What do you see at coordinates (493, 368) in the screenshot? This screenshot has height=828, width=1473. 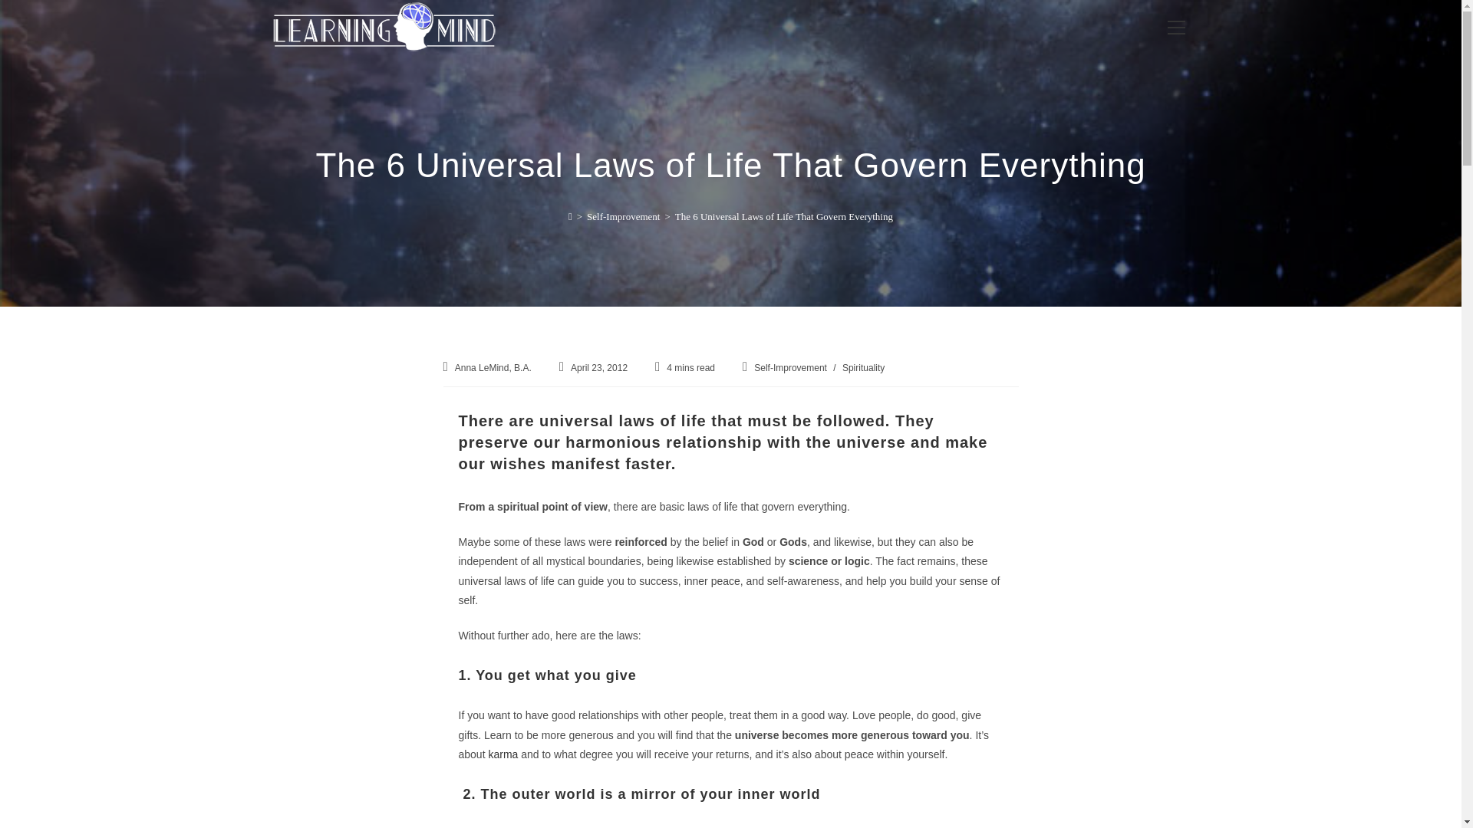 I see `Anna LeMind, B.A.` at bounding box center [493, 368].